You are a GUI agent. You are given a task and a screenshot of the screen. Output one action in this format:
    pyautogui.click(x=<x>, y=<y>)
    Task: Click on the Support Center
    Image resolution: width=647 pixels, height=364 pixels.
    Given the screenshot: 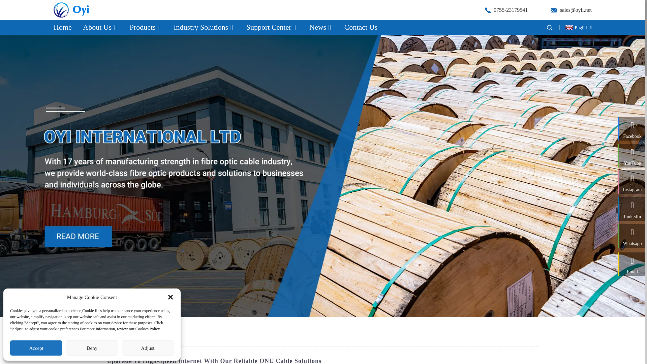 What is the action you would take?
    pyautogui.click(x=272, y=27)
    